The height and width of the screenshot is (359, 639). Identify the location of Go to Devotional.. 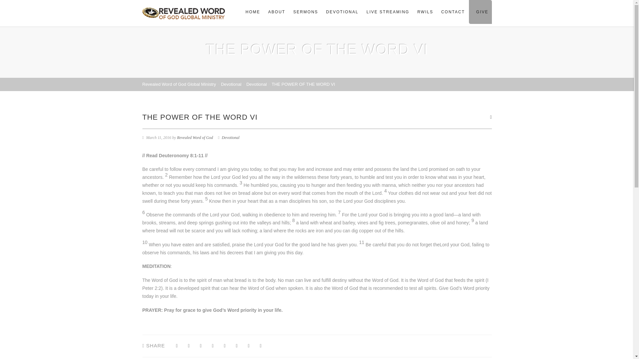
(231, 84).